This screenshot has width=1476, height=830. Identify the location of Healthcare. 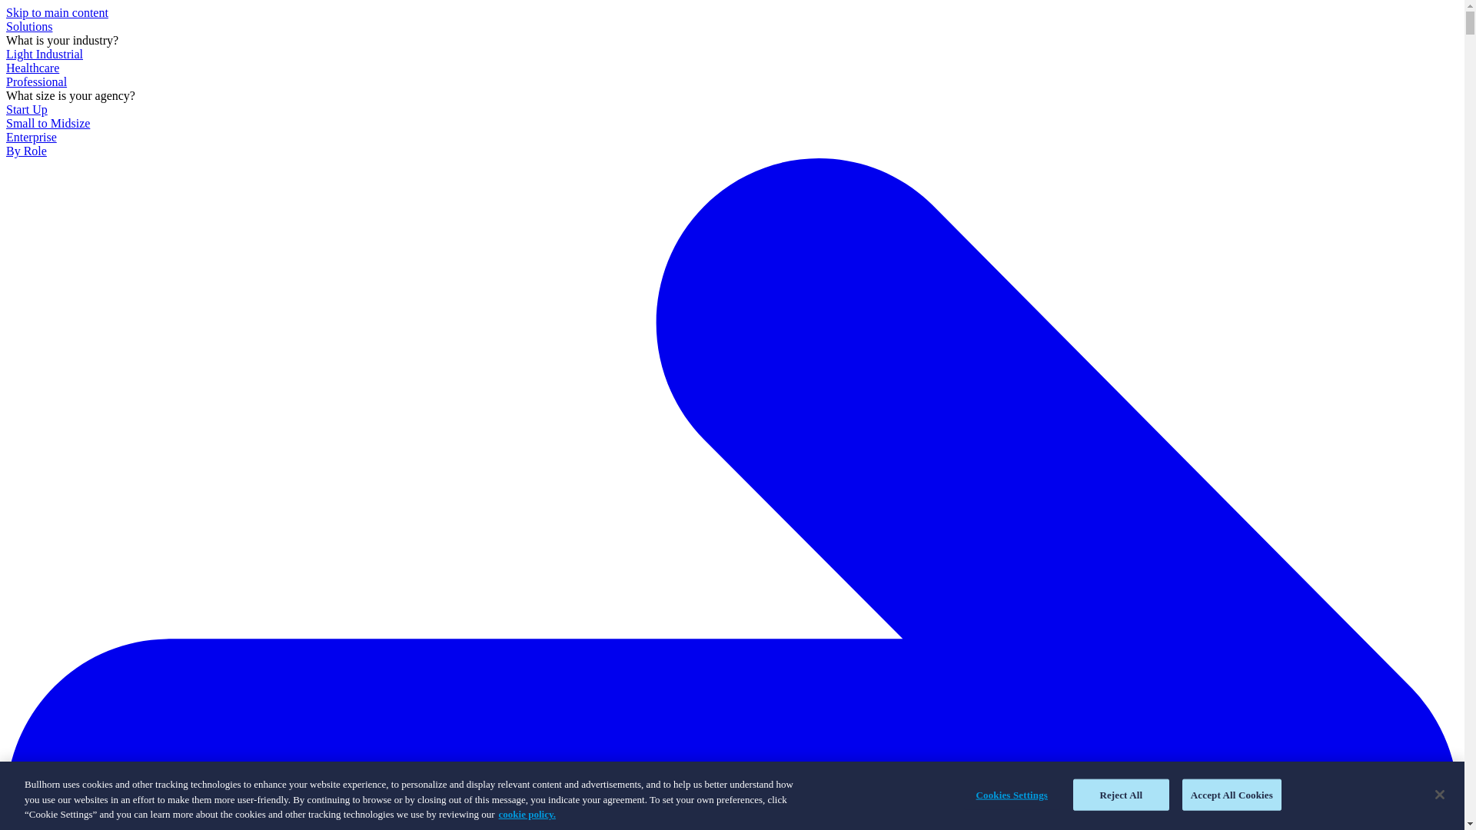
(32, 68).